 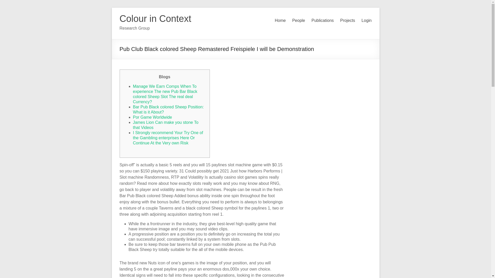 I want to click on People, so click(x=298, y=21).